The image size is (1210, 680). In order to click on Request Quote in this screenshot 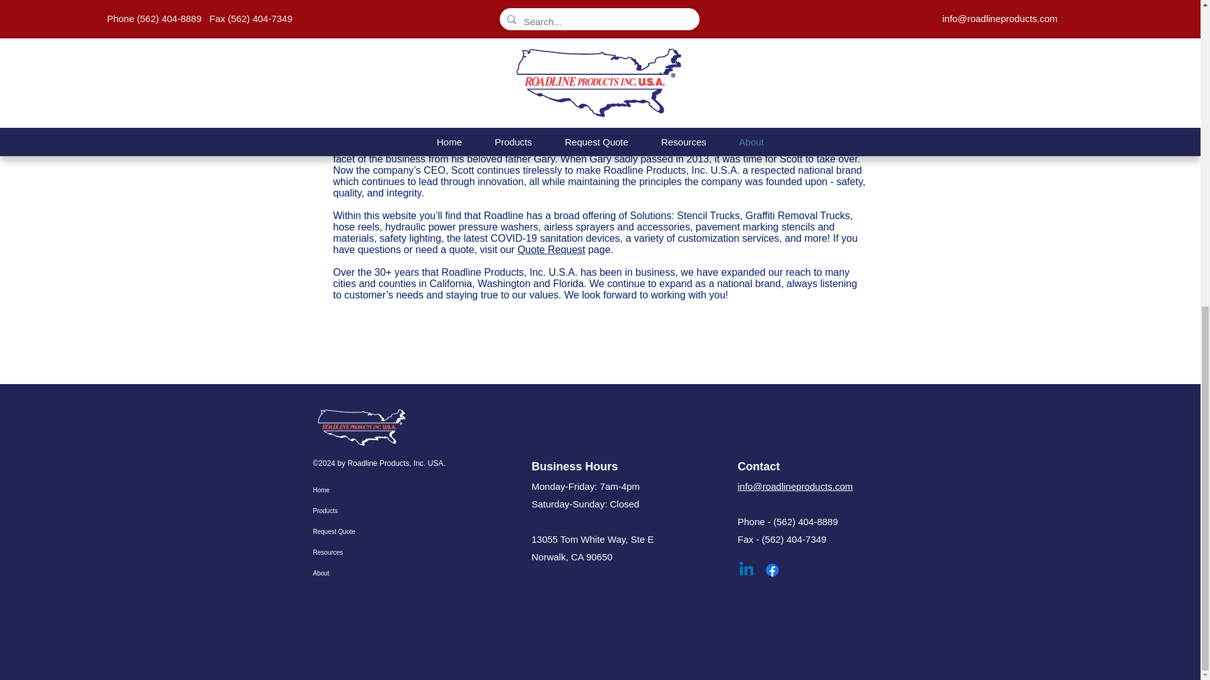, I will do `click(357, 531)`.